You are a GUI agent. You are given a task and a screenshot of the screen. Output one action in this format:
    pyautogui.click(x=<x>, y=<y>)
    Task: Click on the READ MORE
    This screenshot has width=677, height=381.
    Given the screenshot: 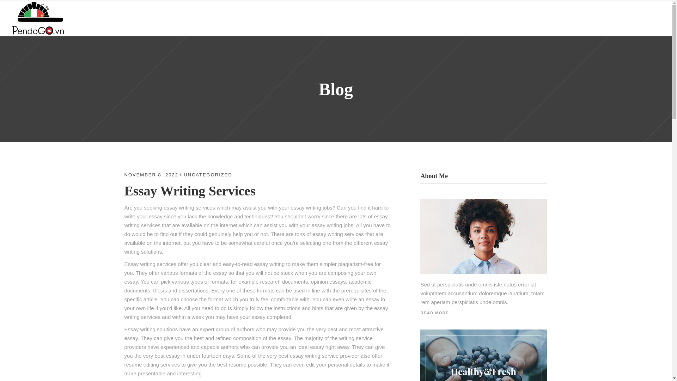 What is the action you would take?
    pyautogui.click(x=434, y=312)
    